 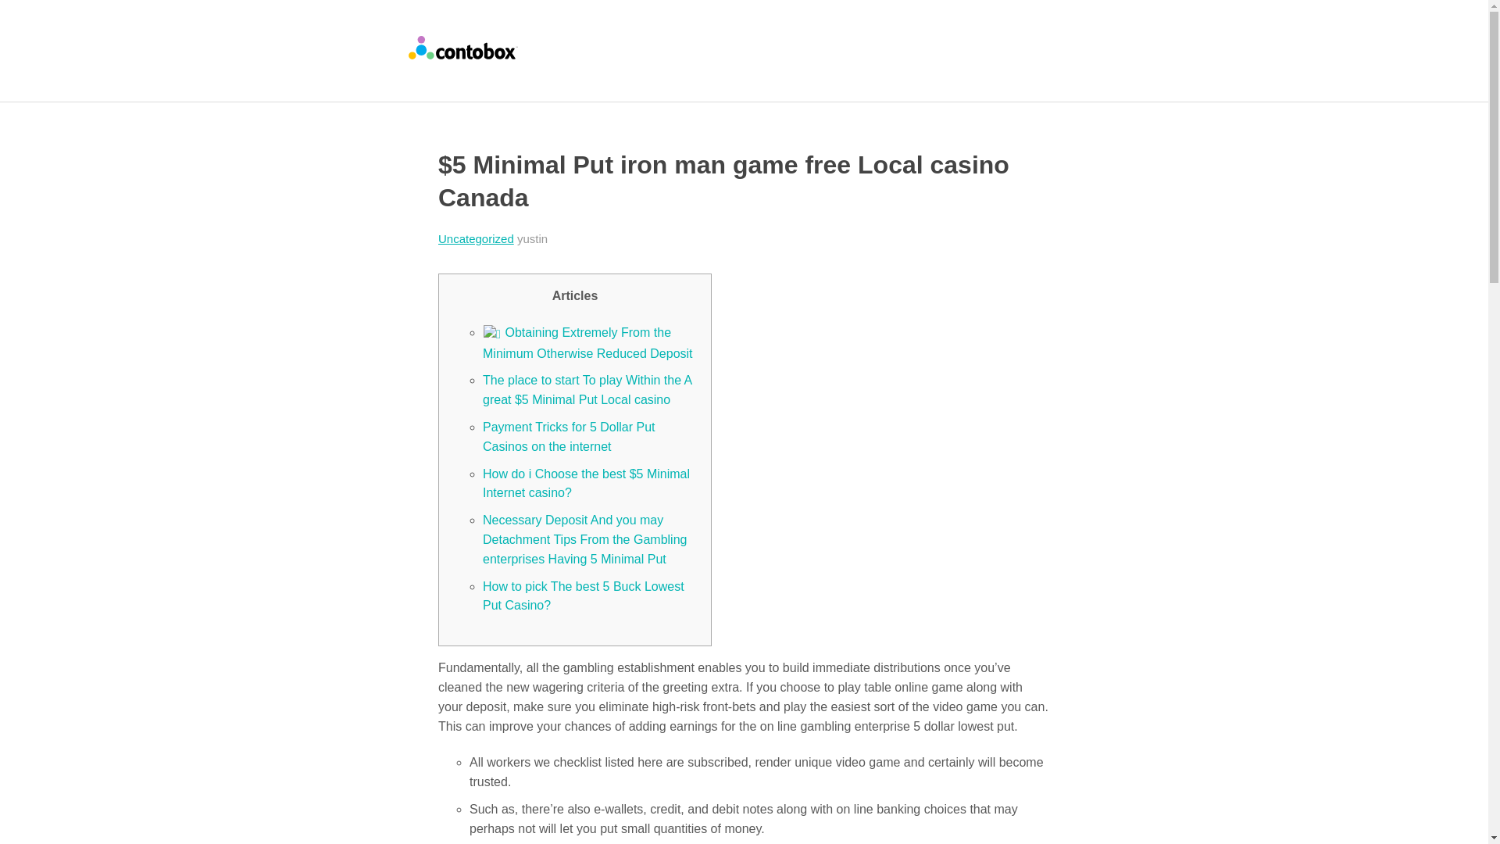 I want to click on Payment Tricks for 5 Dollar Put Casinos on the internet, so click(x=569, y=436).